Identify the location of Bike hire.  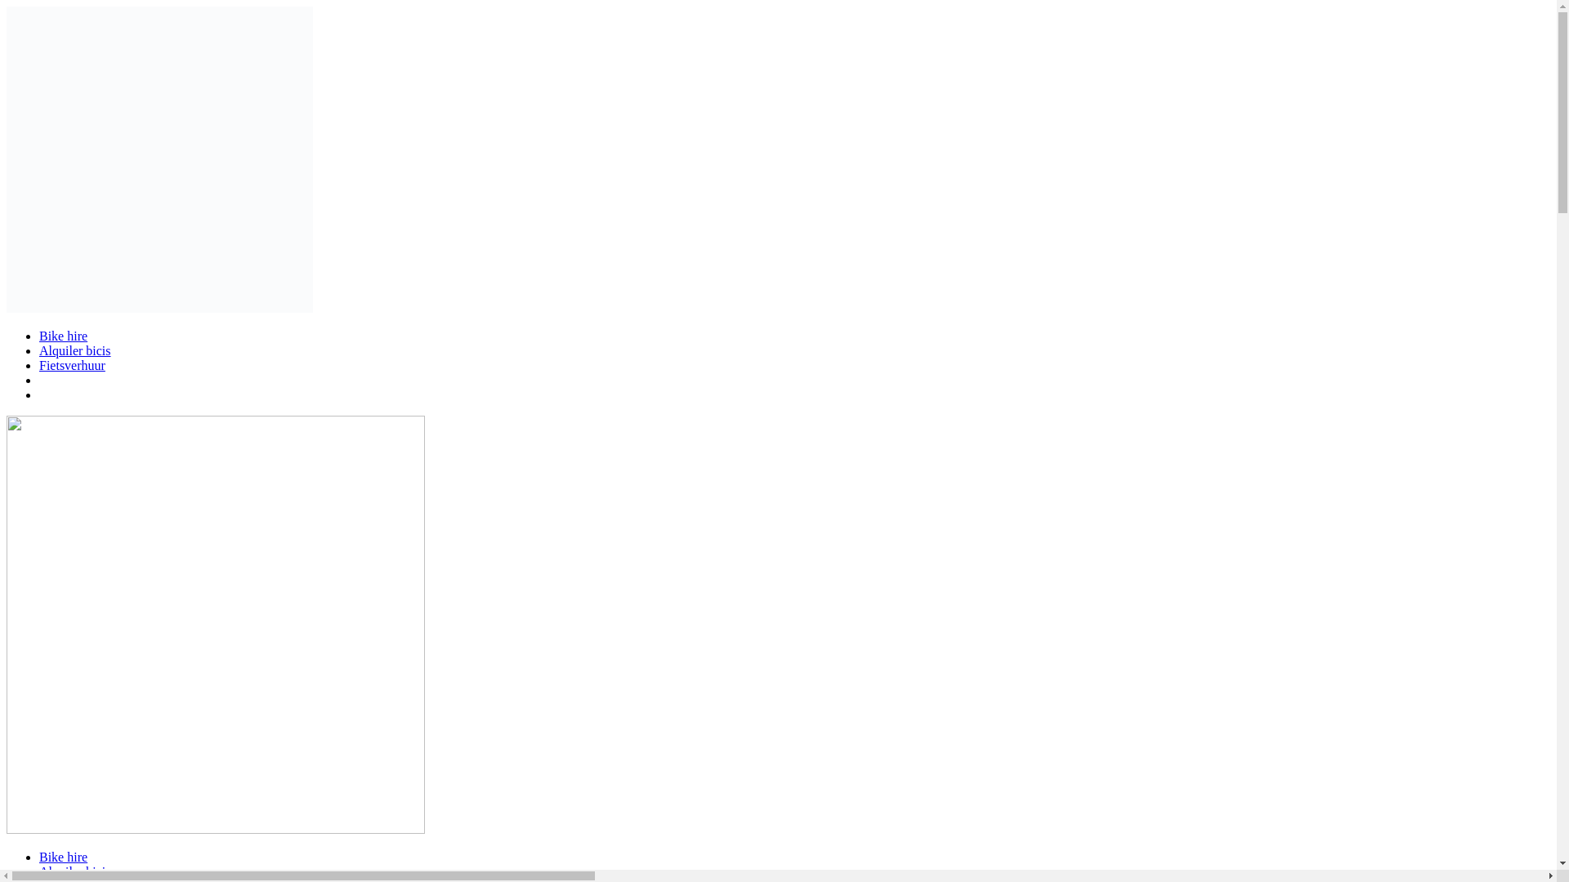
(64, 857).